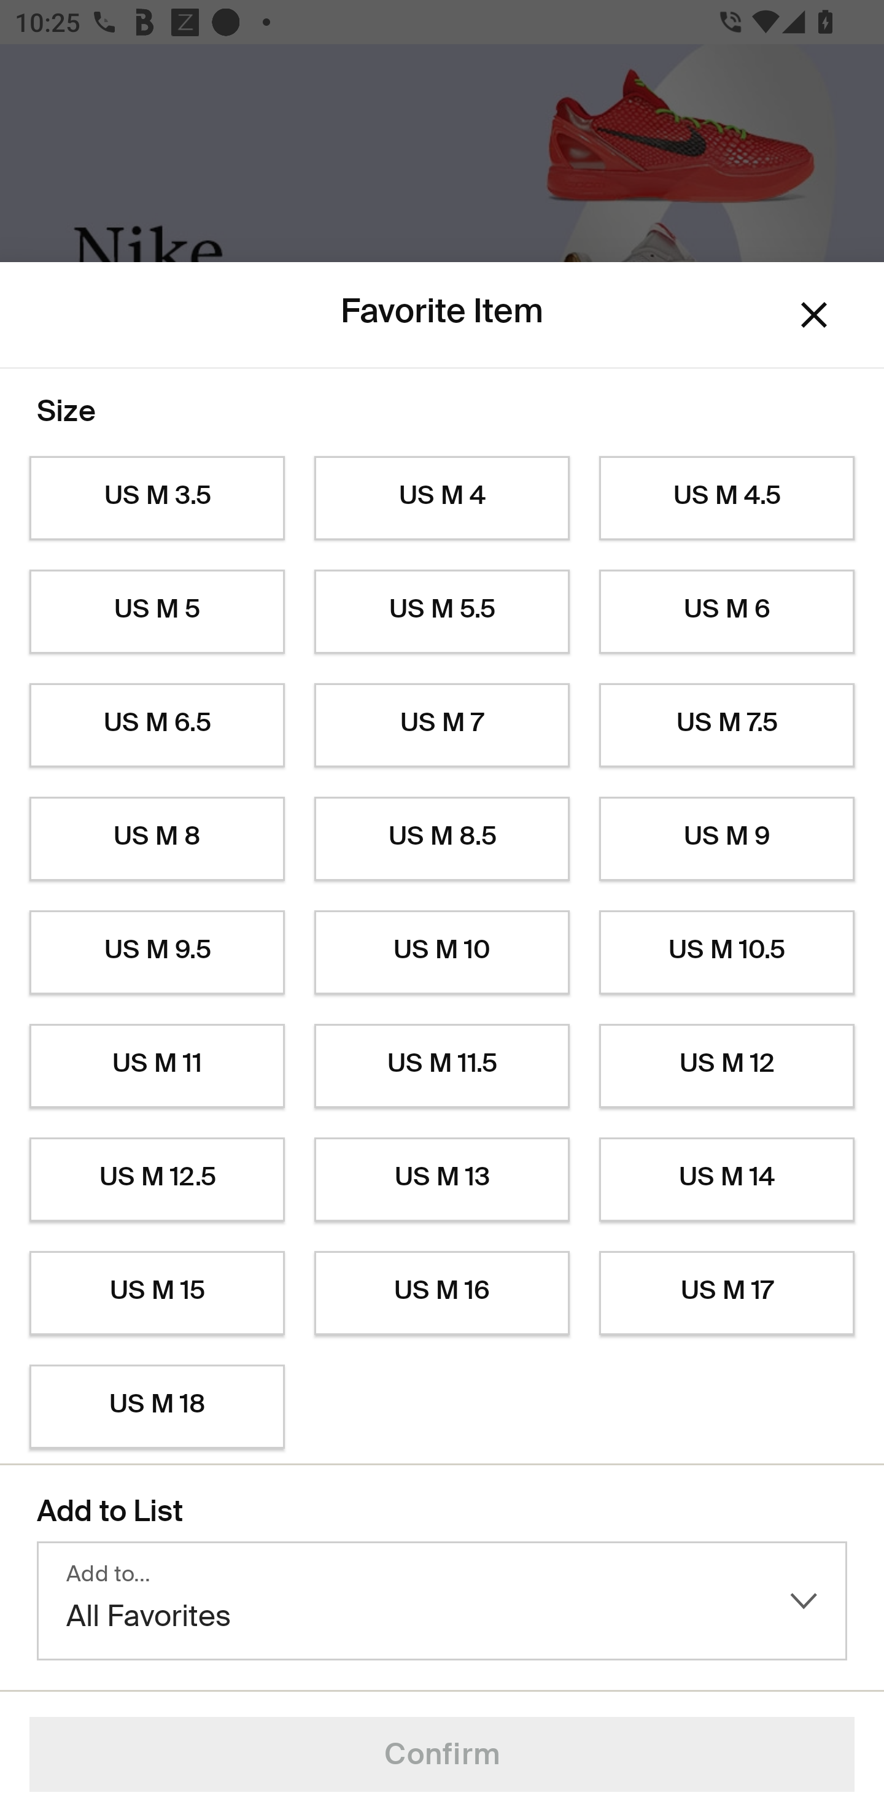 The height and width of the screenshot is (1817, 884). I want to click on Confirm, so click(442, 1754).